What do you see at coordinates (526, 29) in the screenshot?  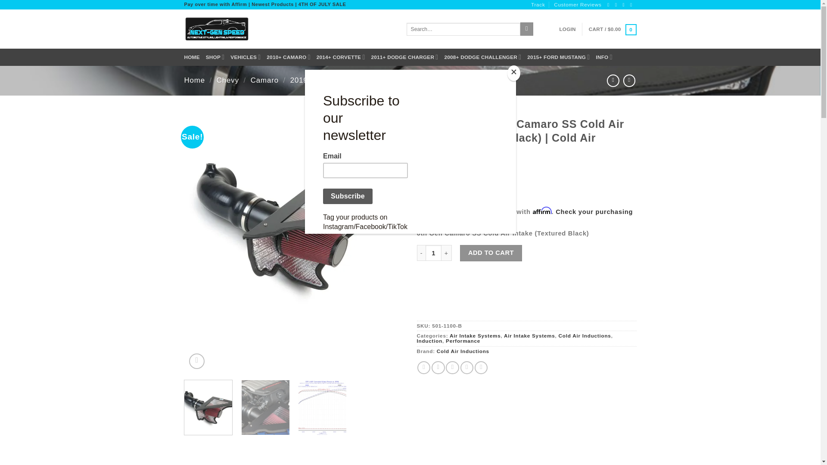 I see `Search` at bounding box center [526, 29].